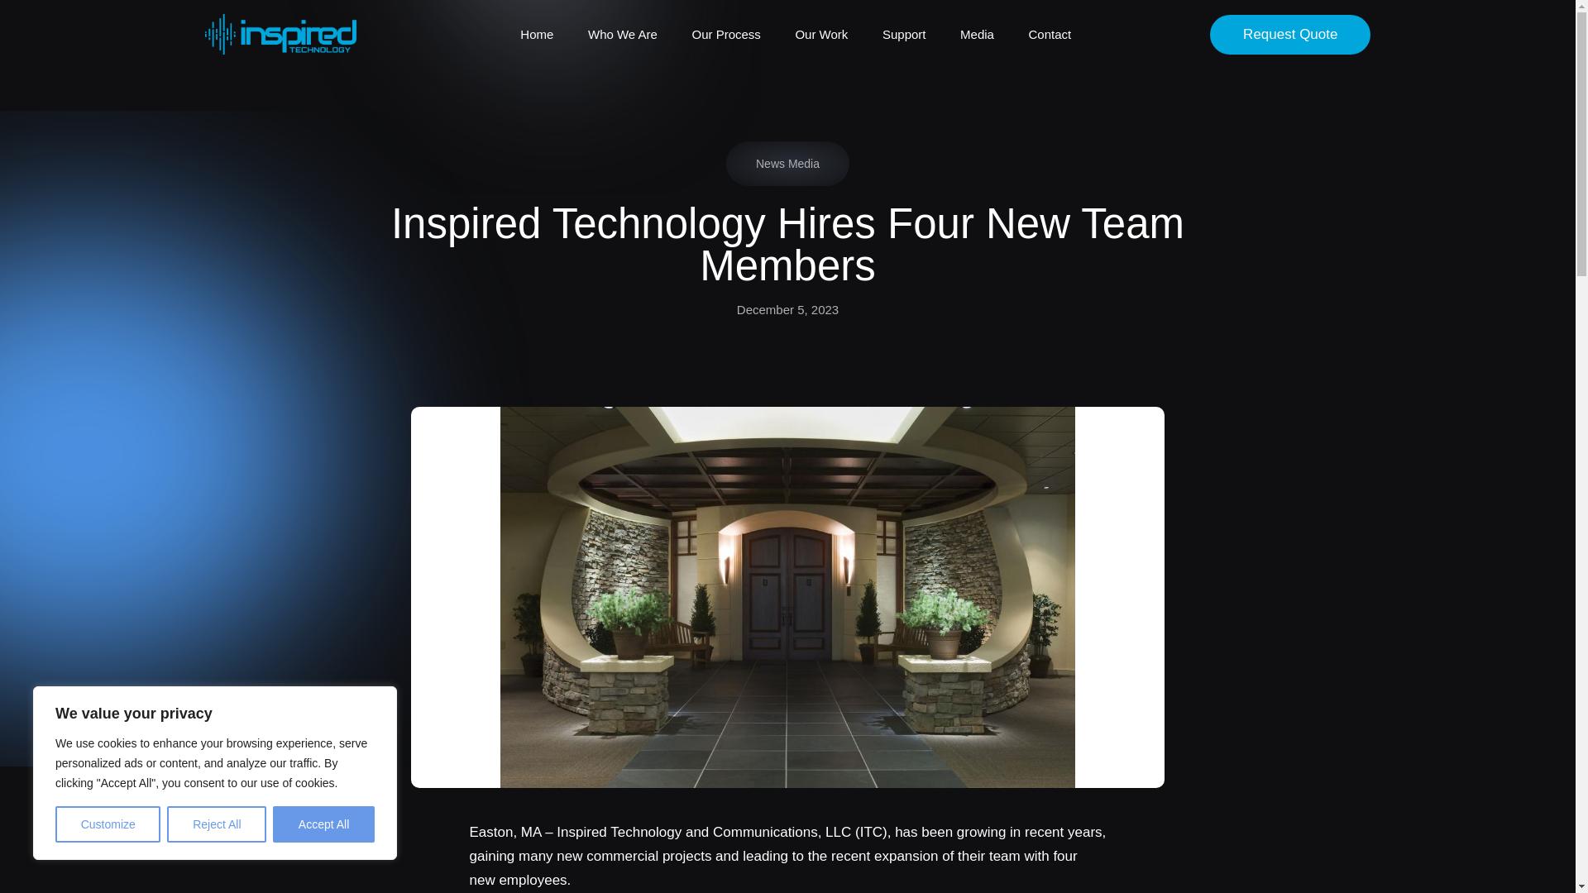 The width and height of the screenshot is (1588, 893). I want to click on Support, so click(904, 35).